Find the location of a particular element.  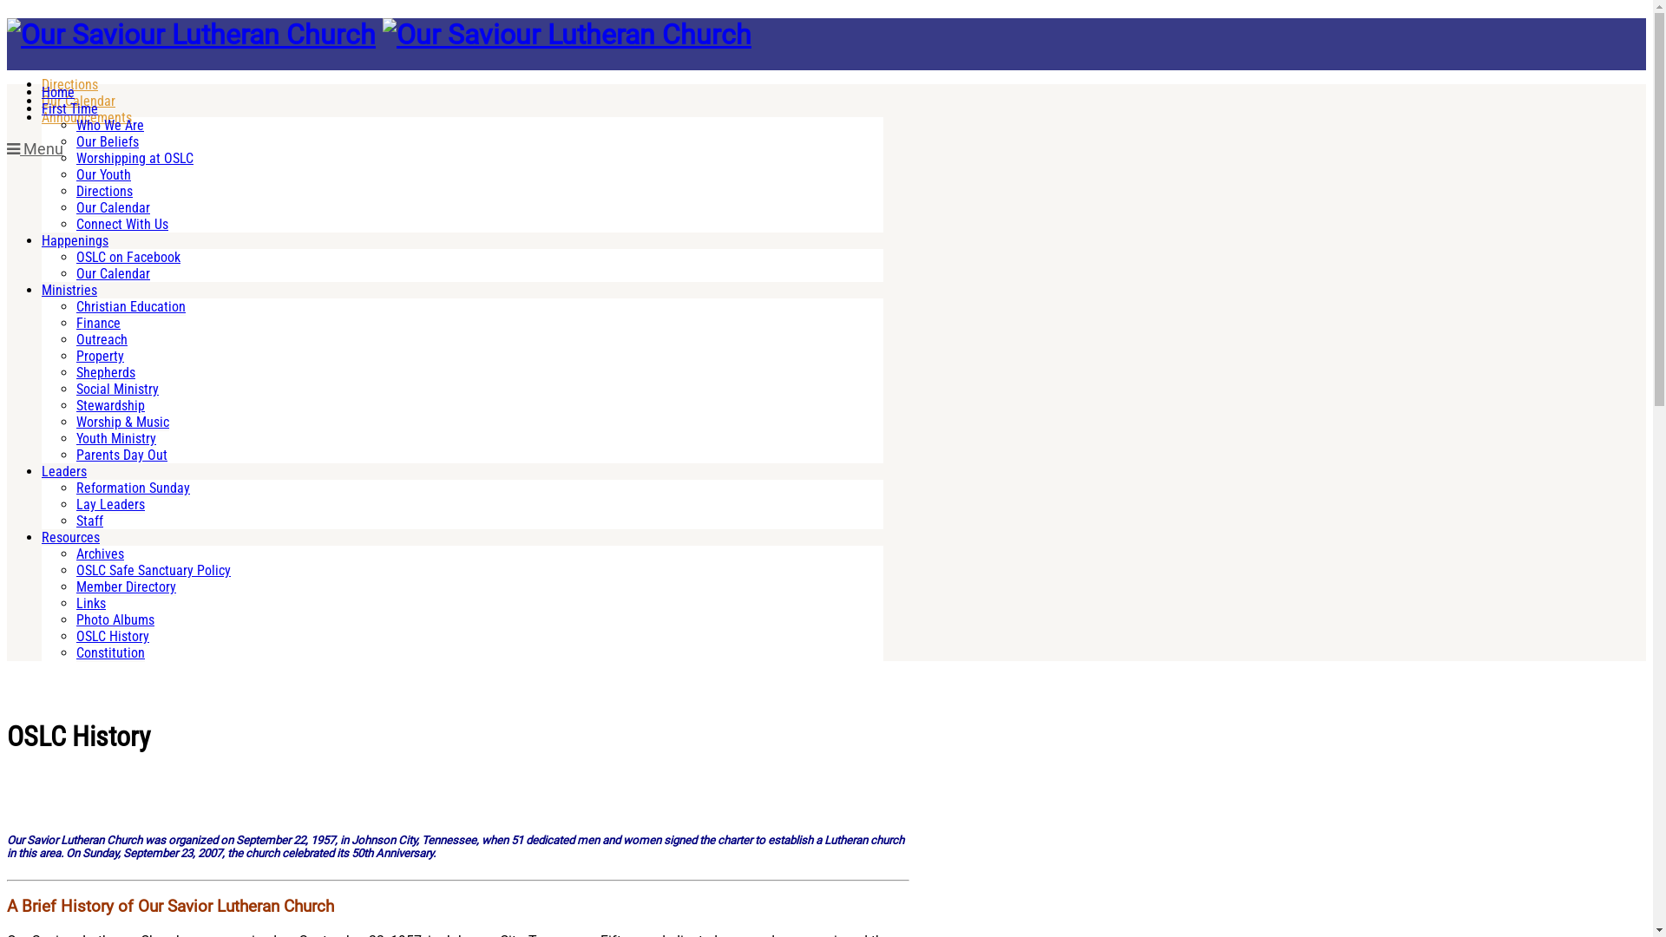

Lay Leaders is located at coordinates (111, 505).